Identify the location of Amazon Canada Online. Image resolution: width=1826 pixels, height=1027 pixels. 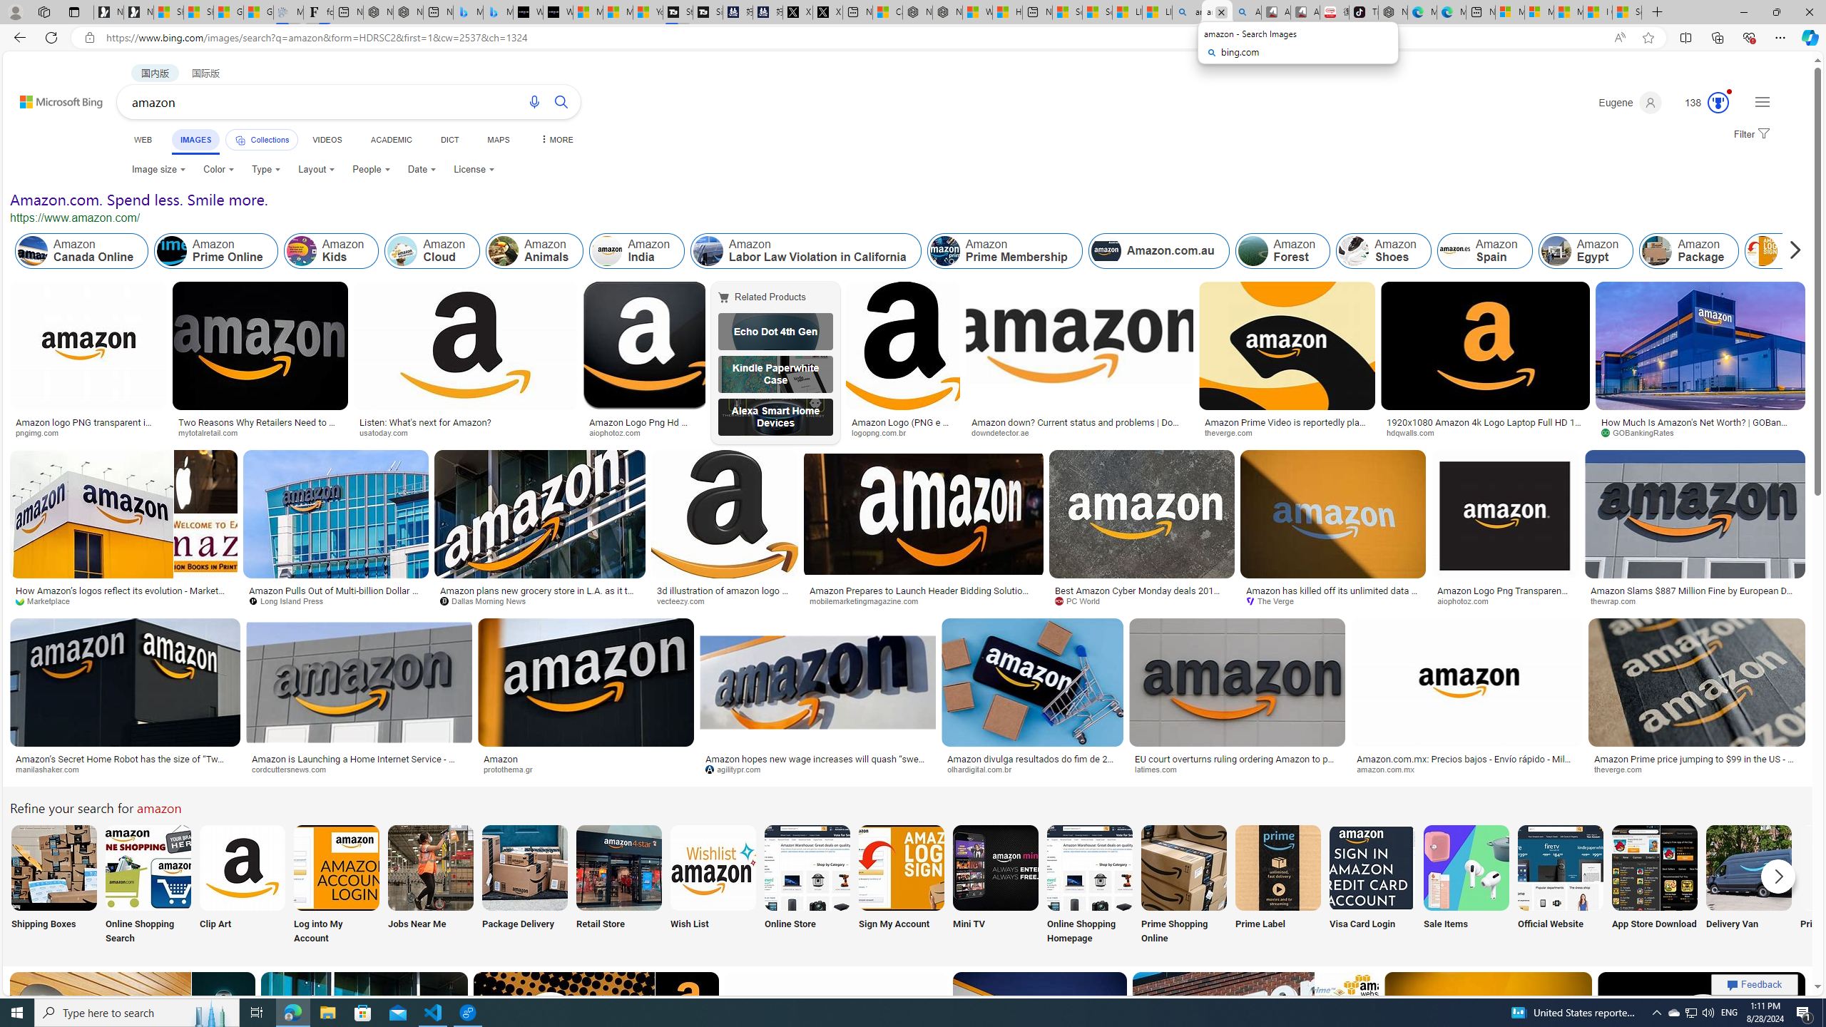
(82, 251).